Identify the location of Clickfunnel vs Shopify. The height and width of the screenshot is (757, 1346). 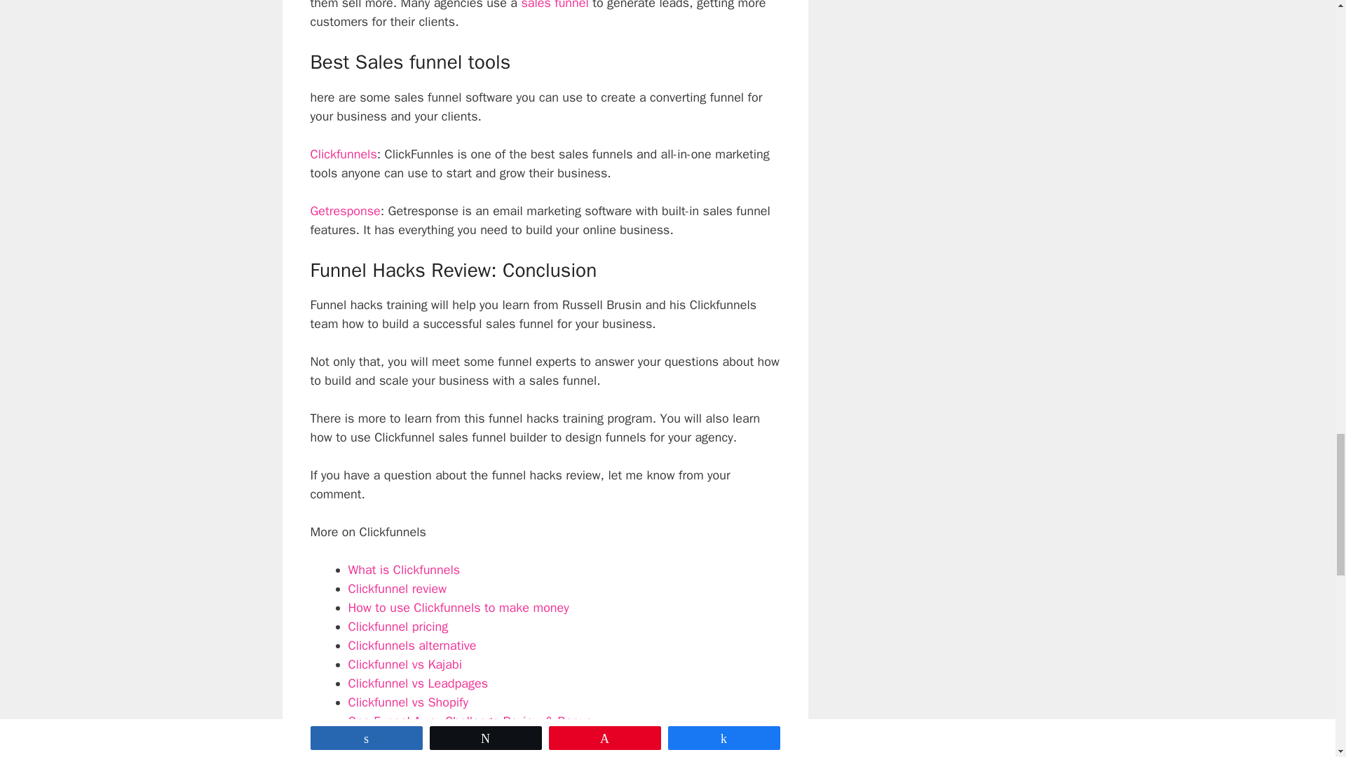
(407, 702).